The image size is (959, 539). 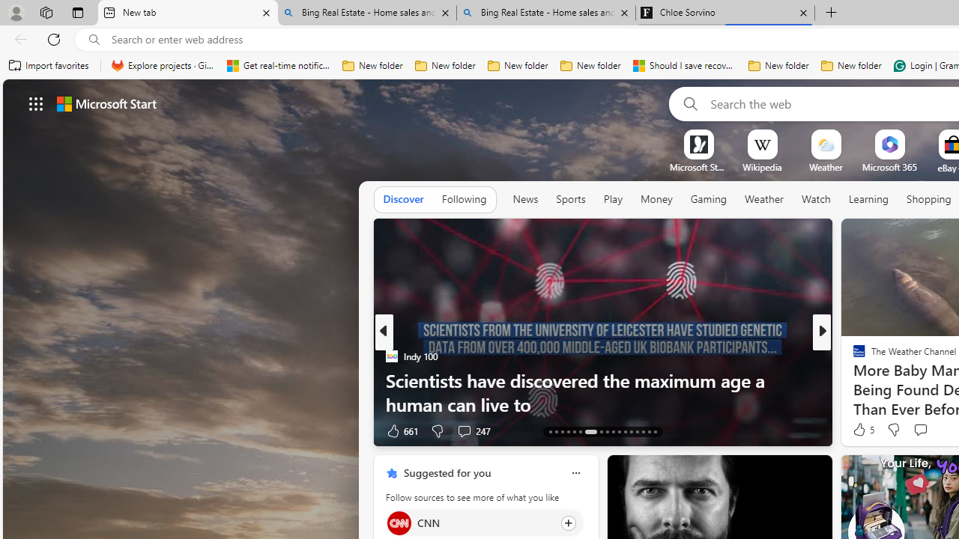 What do you see at coordinates (930, 430) in the screenshot?
I see `View comments 5 Comment` at bounding box center [930, 430].